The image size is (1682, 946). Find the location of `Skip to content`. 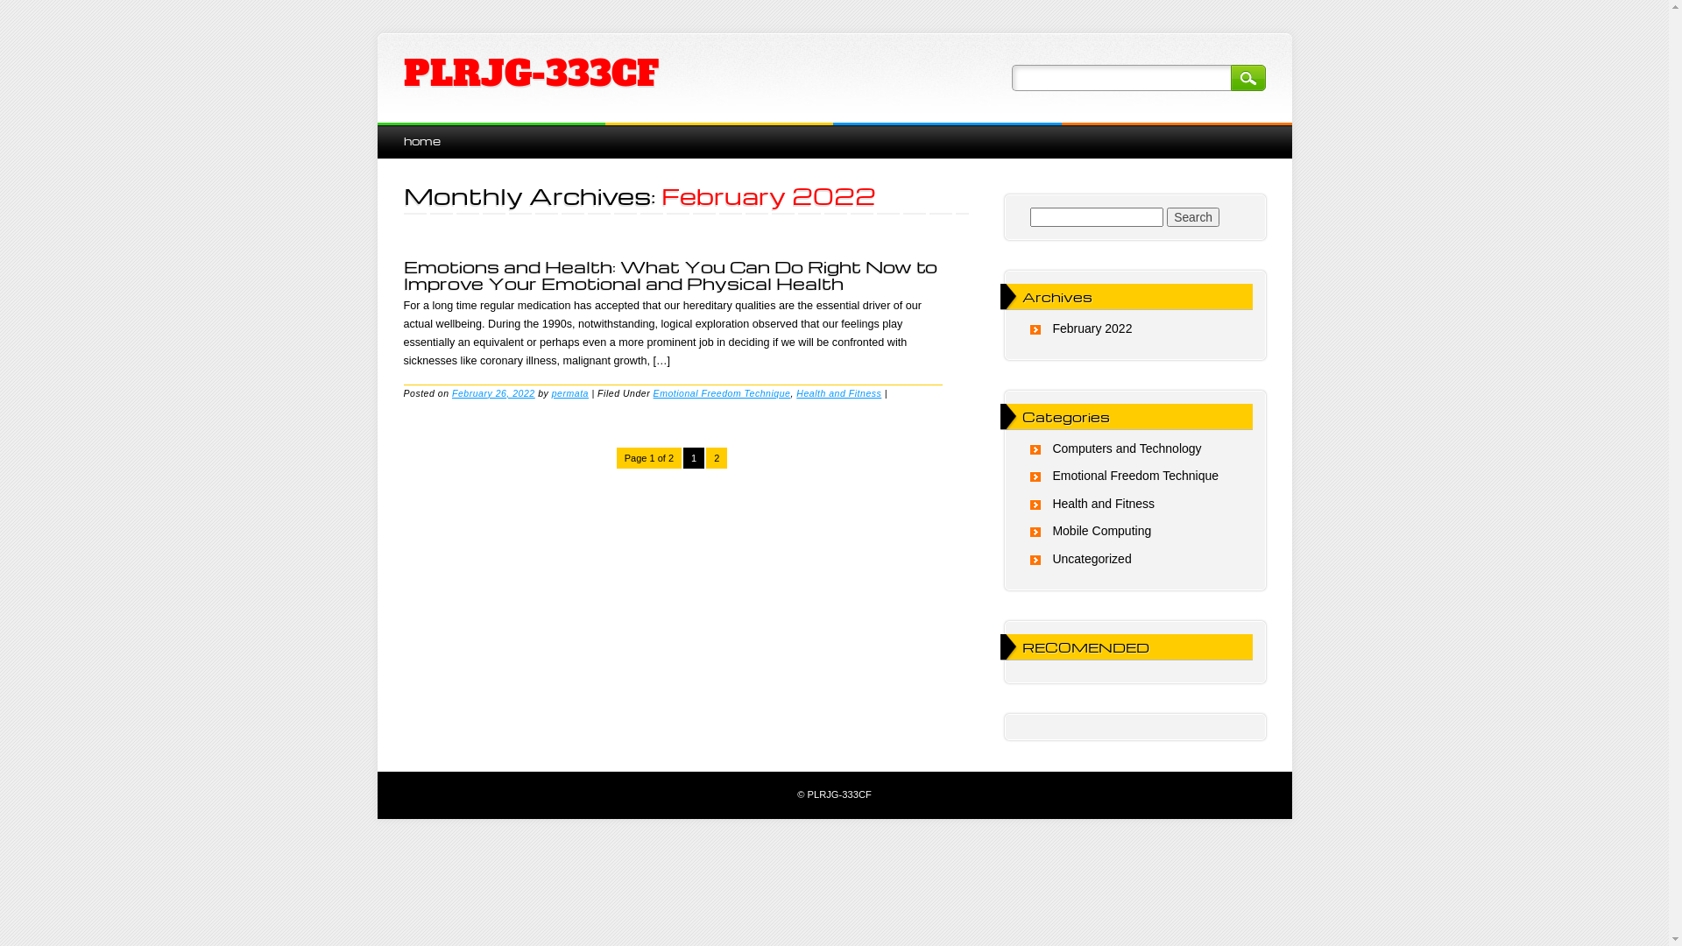

Skip to content is located at coordinates (417, 131).